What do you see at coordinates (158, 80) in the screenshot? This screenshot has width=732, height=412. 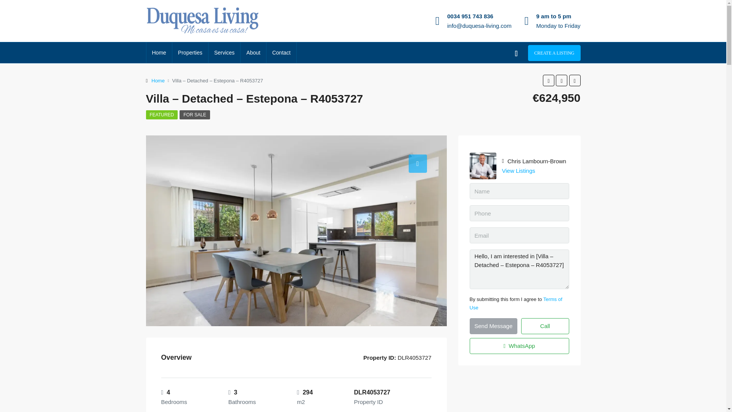 I see `Home` at bounding box center [158, 80].